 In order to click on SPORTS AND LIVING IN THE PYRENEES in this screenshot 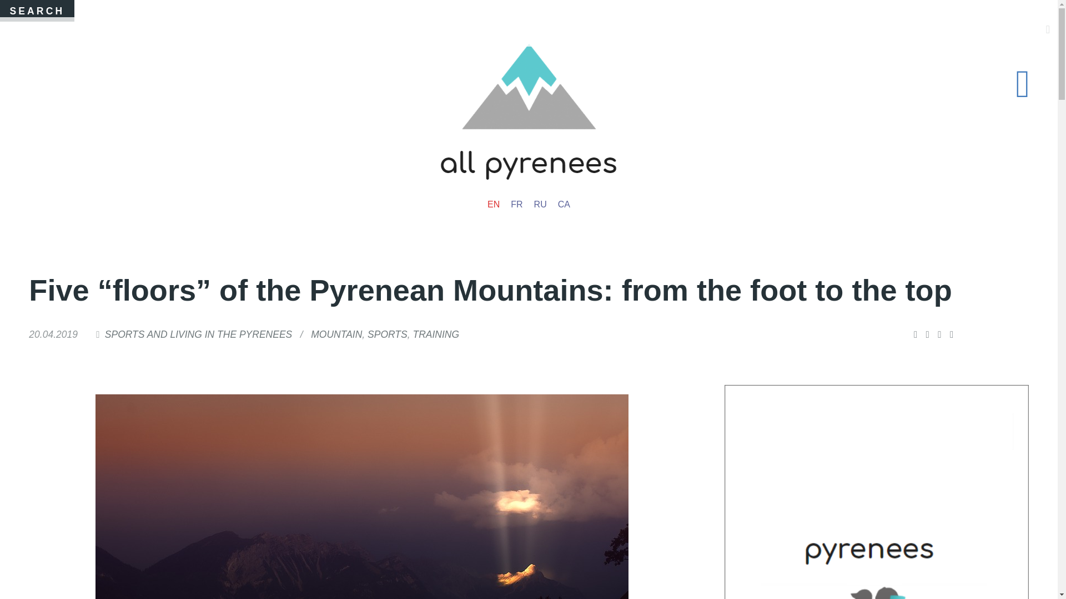, I will do `click(198, 334)`.